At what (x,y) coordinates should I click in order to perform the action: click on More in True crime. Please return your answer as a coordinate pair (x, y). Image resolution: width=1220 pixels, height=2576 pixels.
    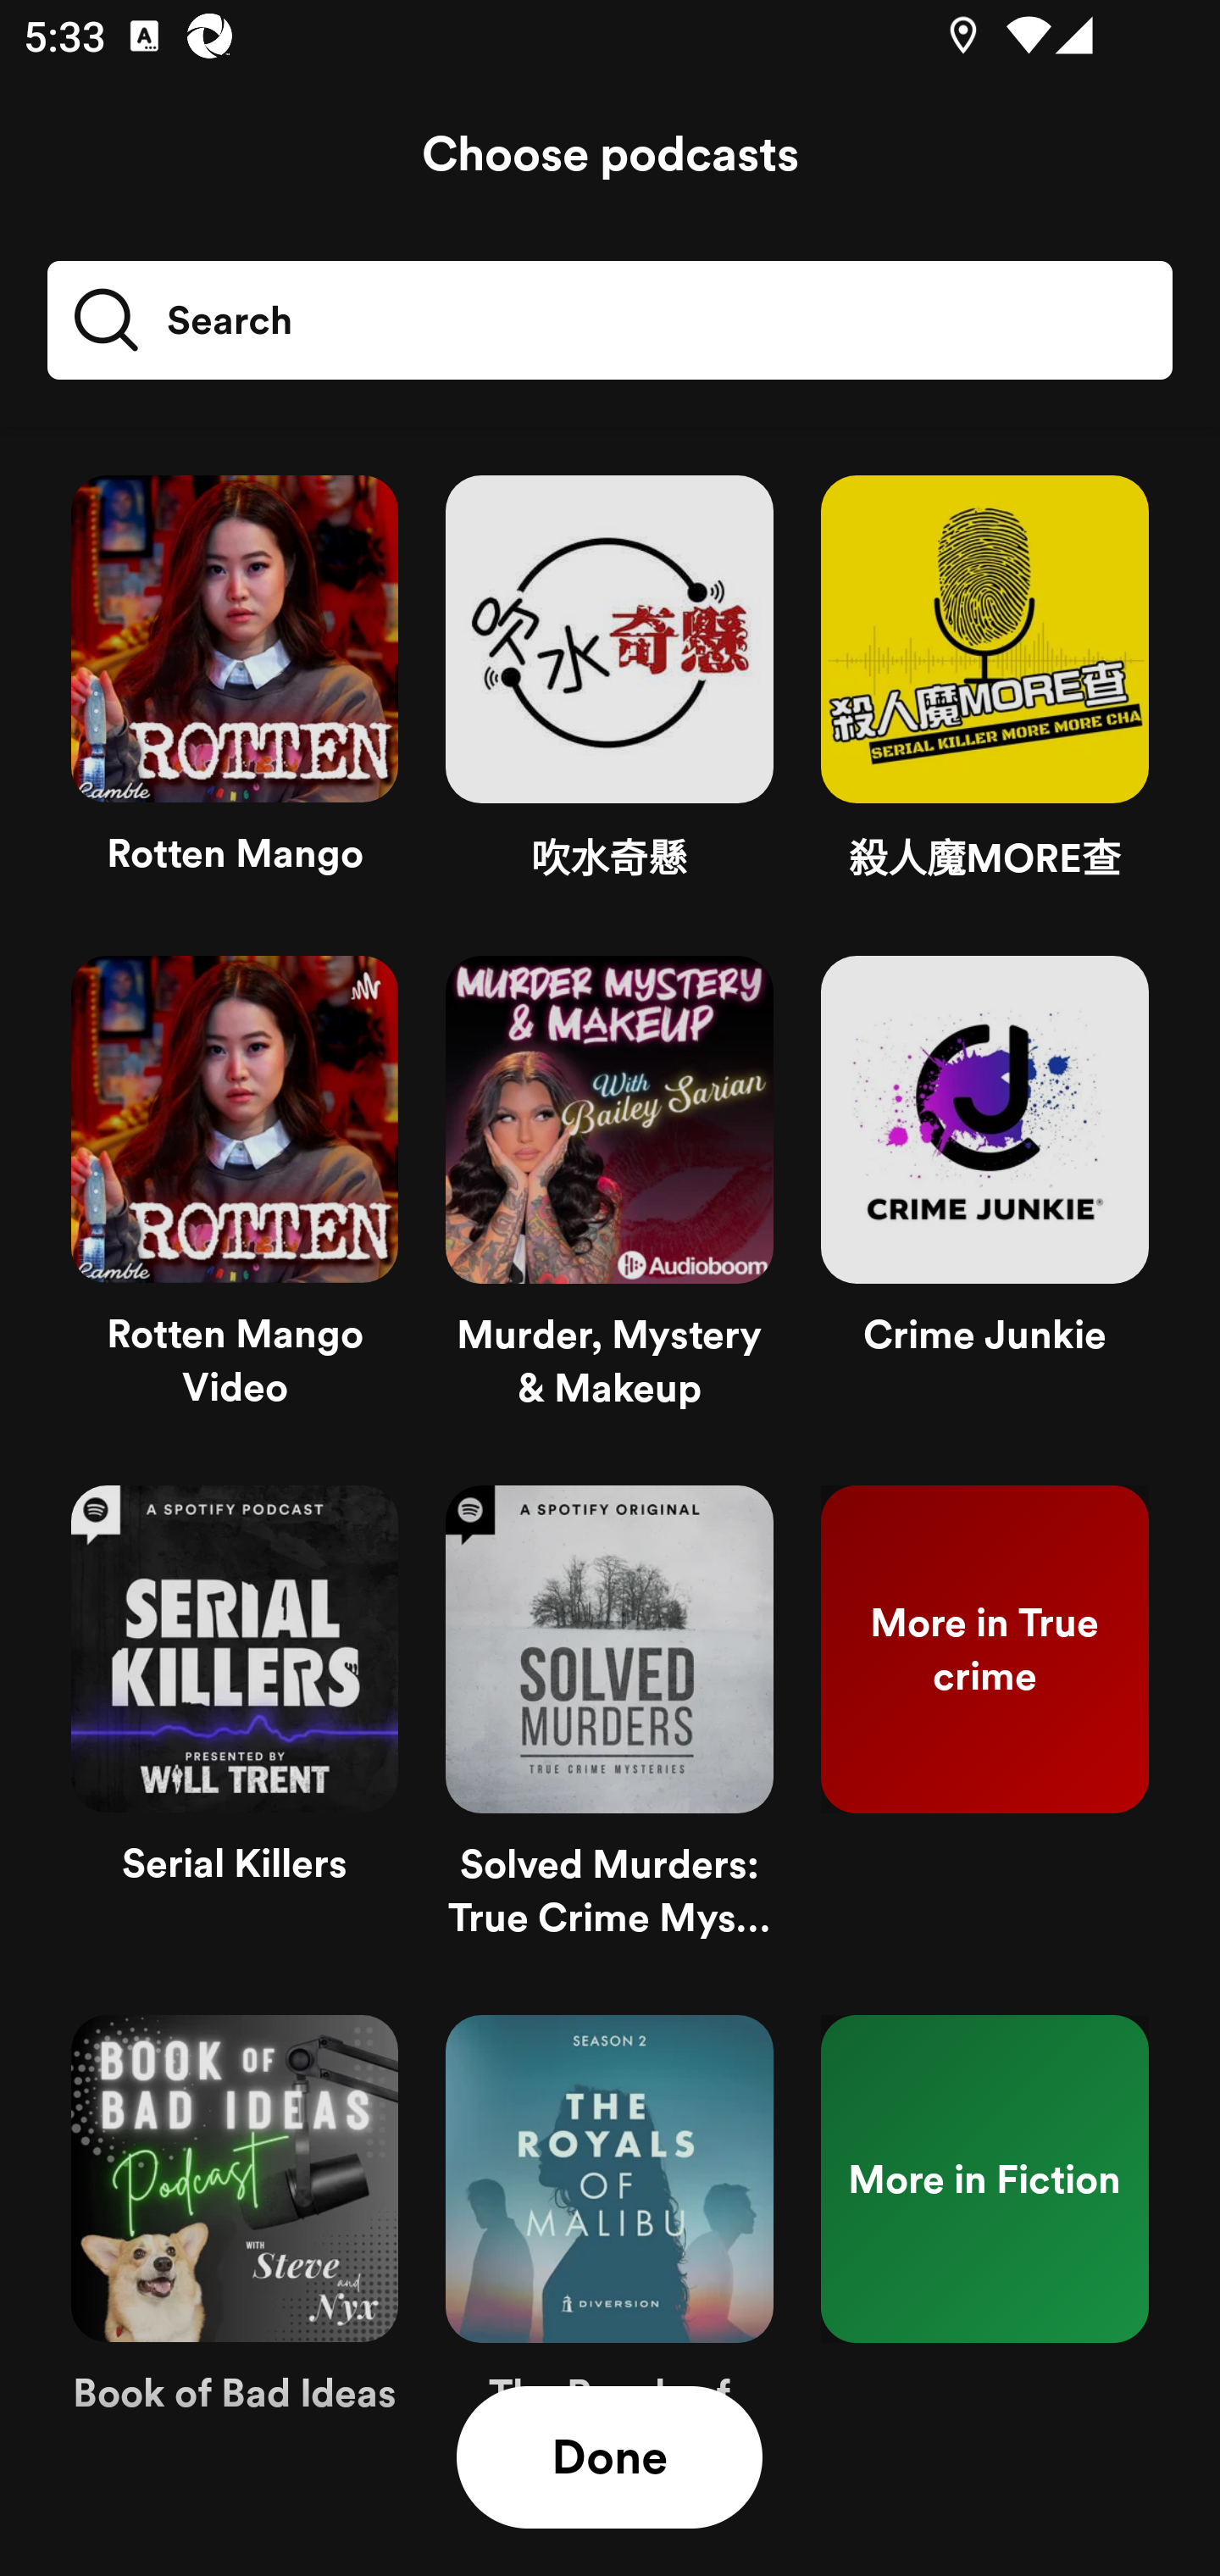
    Looking at the image, I should click on (984, 1725).